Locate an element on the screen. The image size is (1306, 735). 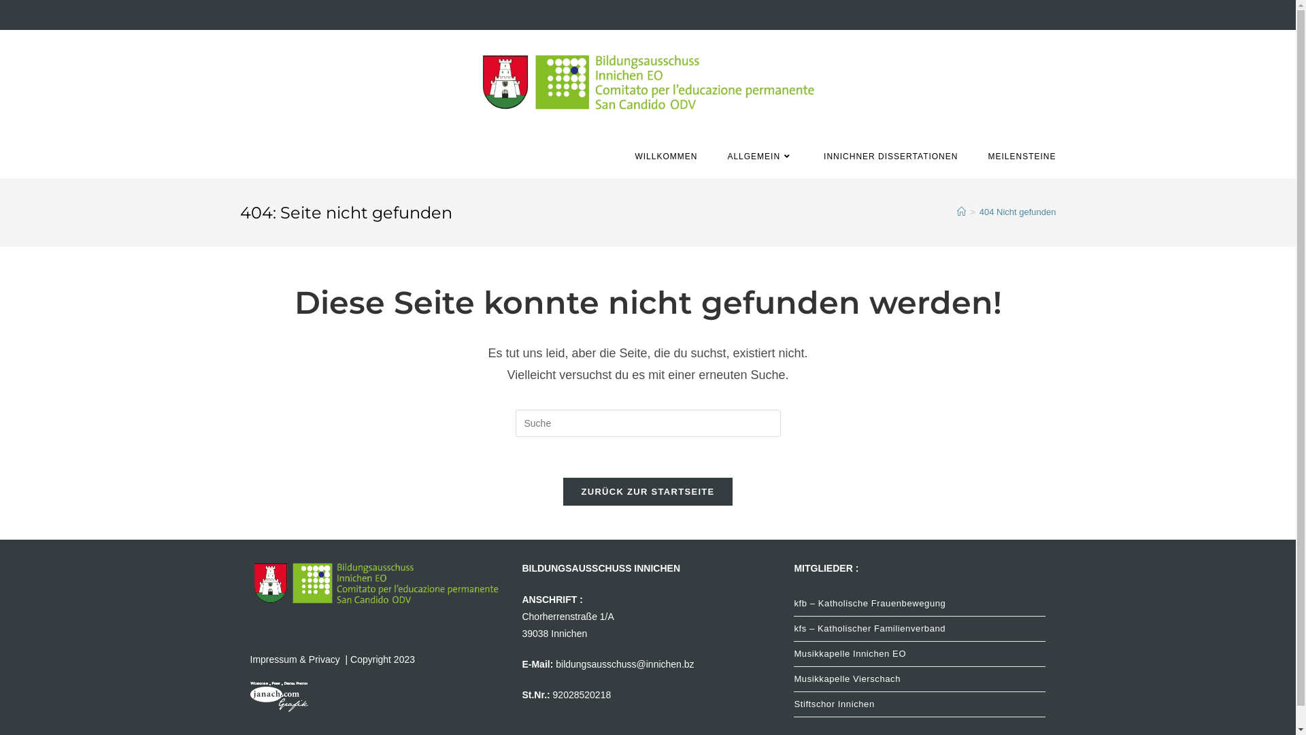
Stiftschor Innichen is located at coordinates (920, 704).